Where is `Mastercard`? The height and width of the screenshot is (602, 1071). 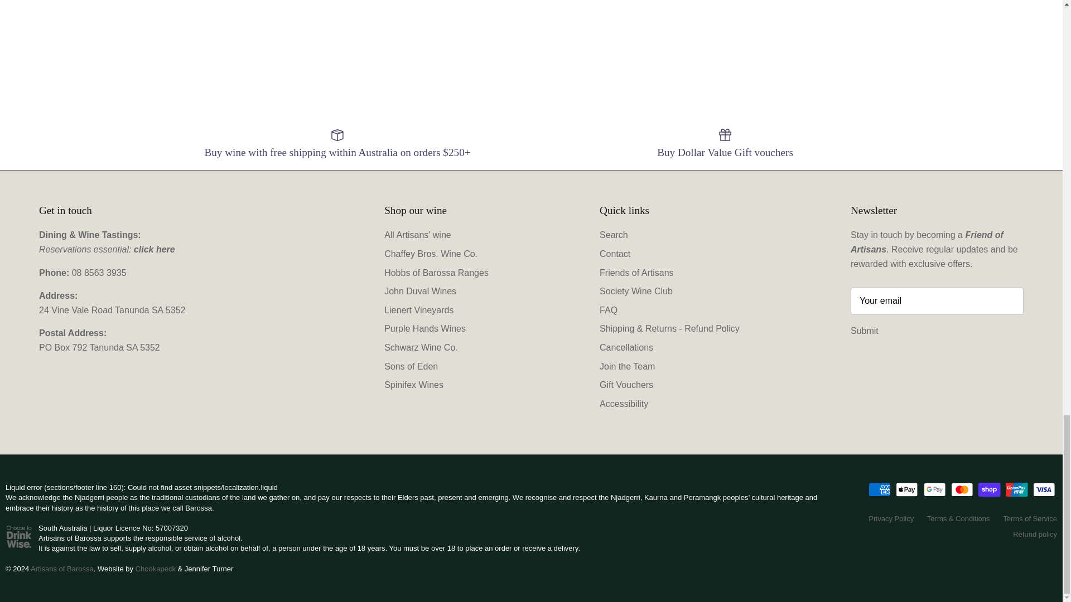 Mastercard is located at coordinates (962, 489).